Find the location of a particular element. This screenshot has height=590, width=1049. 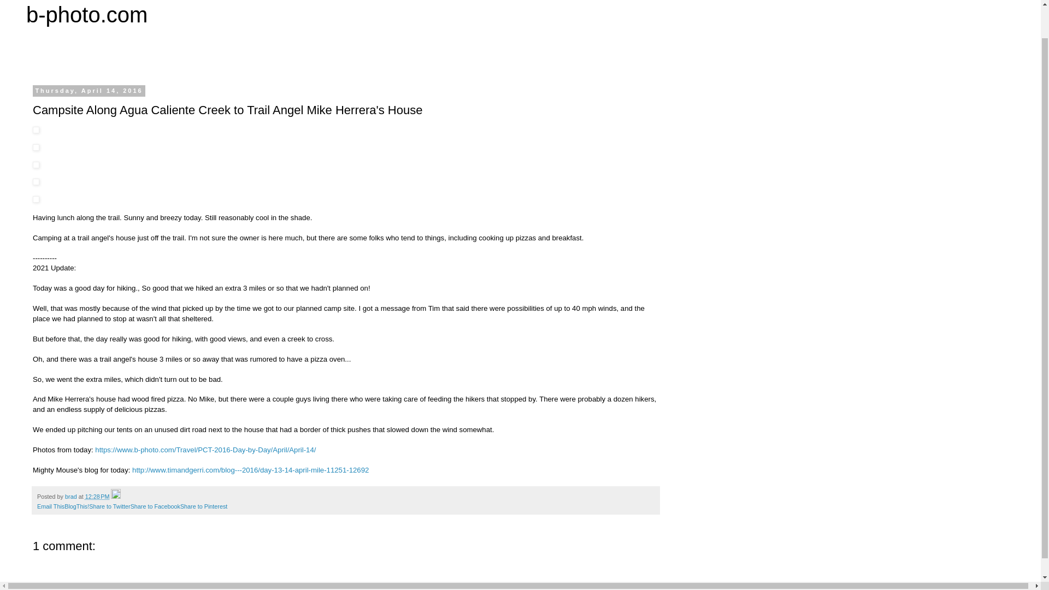

Edit Post is located at coordinates (116, 496).